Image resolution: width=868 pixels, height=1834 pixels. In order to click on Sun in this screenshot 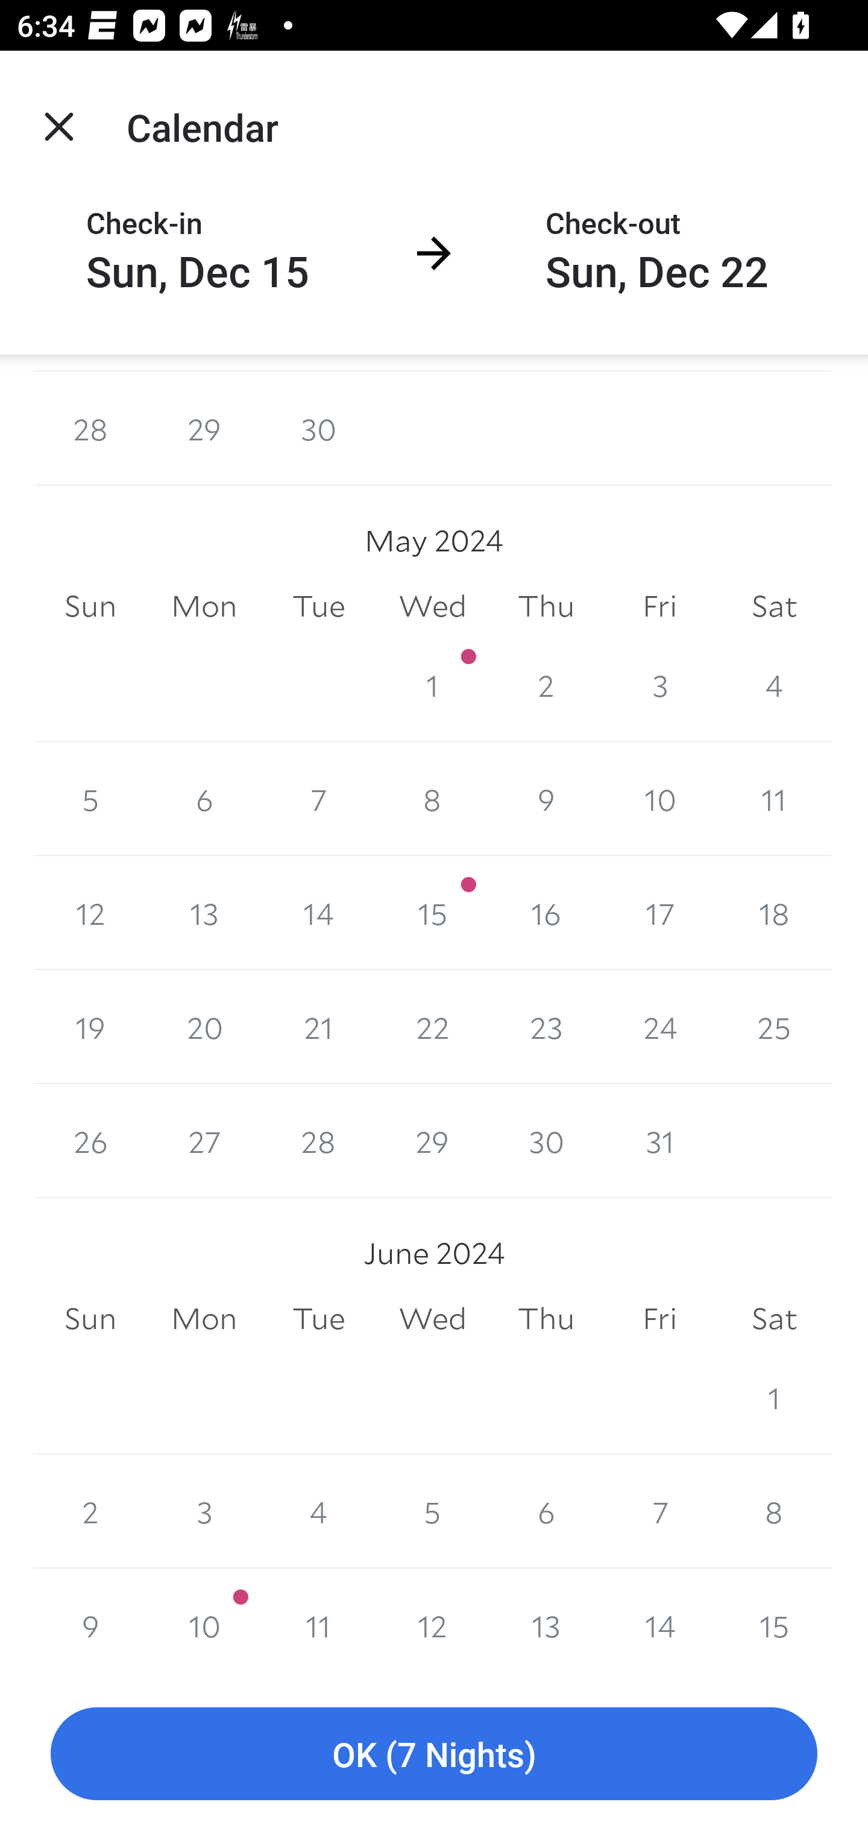, I will do `click(90, 606)`.